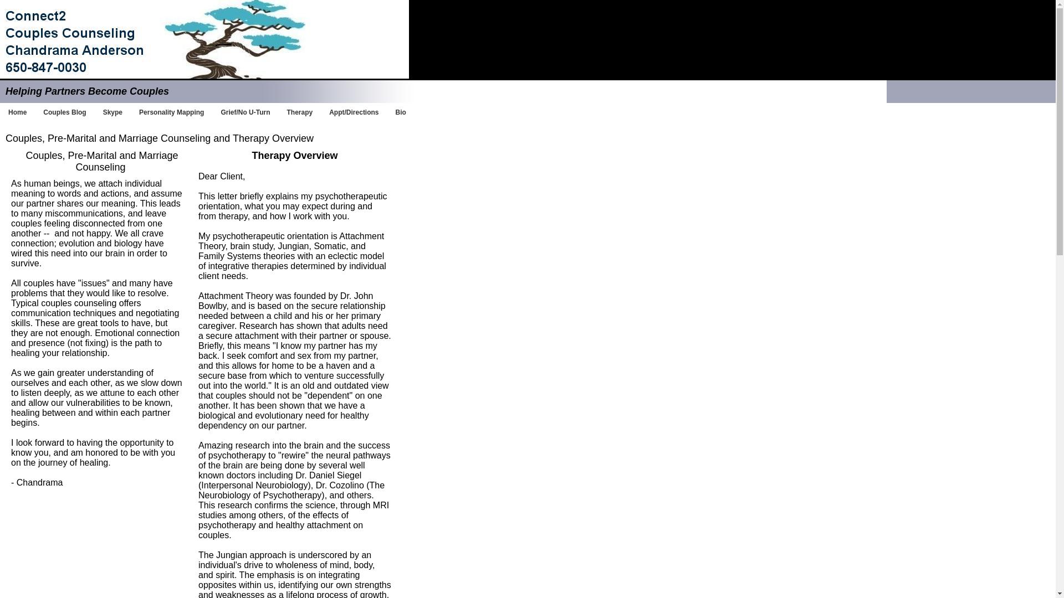  Describe the element at coordinates (300, 111) in the screenshot. I see `Therapy` at that location.